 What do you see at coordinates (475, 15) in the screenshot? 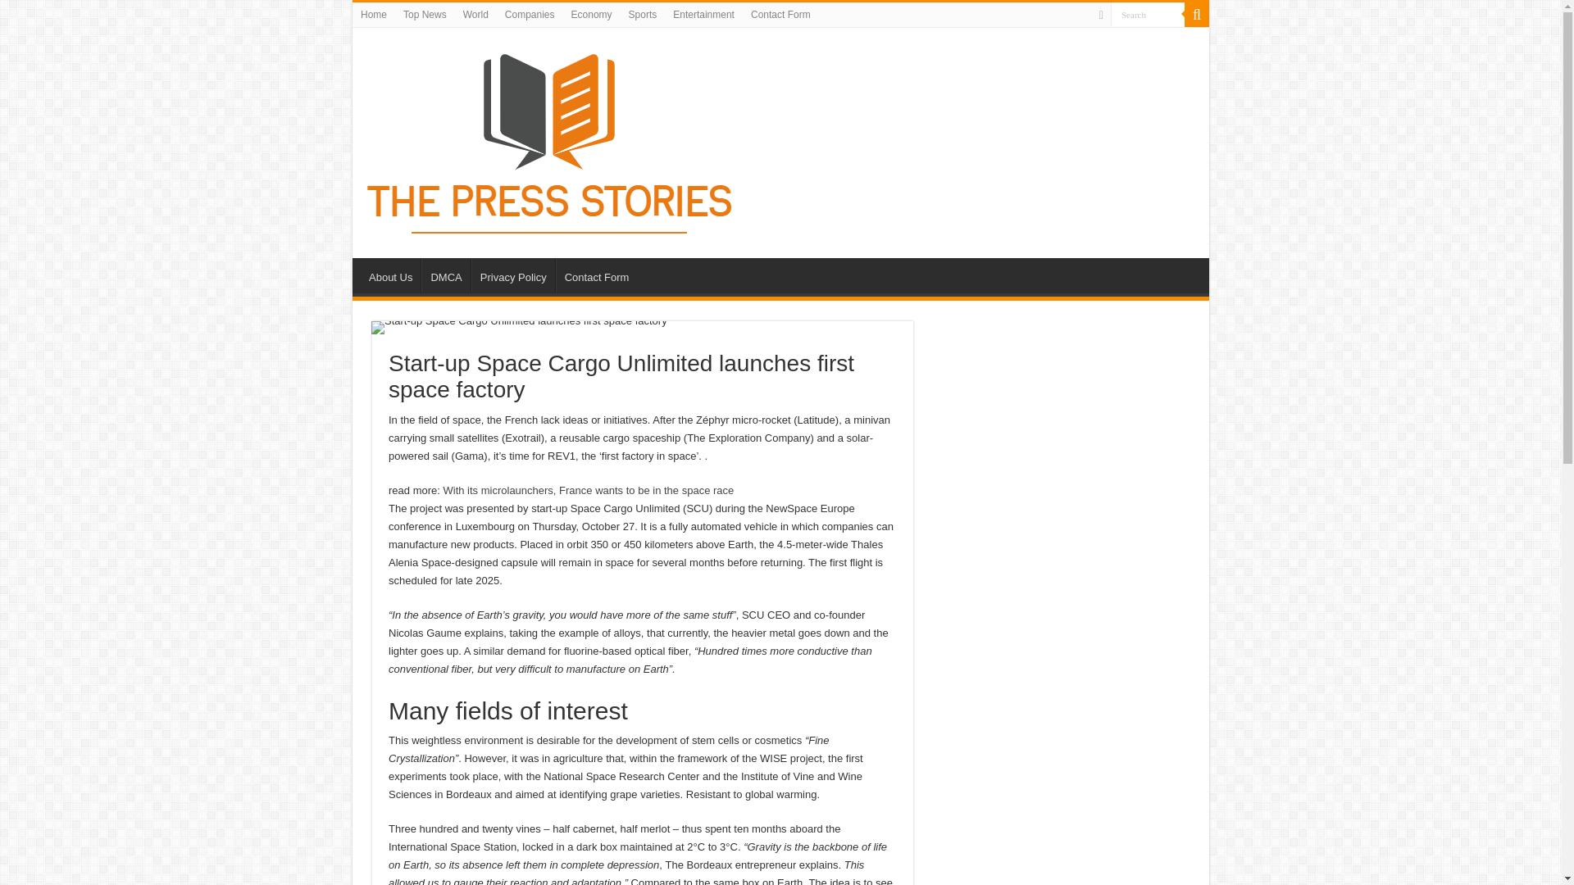
I see `World` at bounding box center [475, 15].